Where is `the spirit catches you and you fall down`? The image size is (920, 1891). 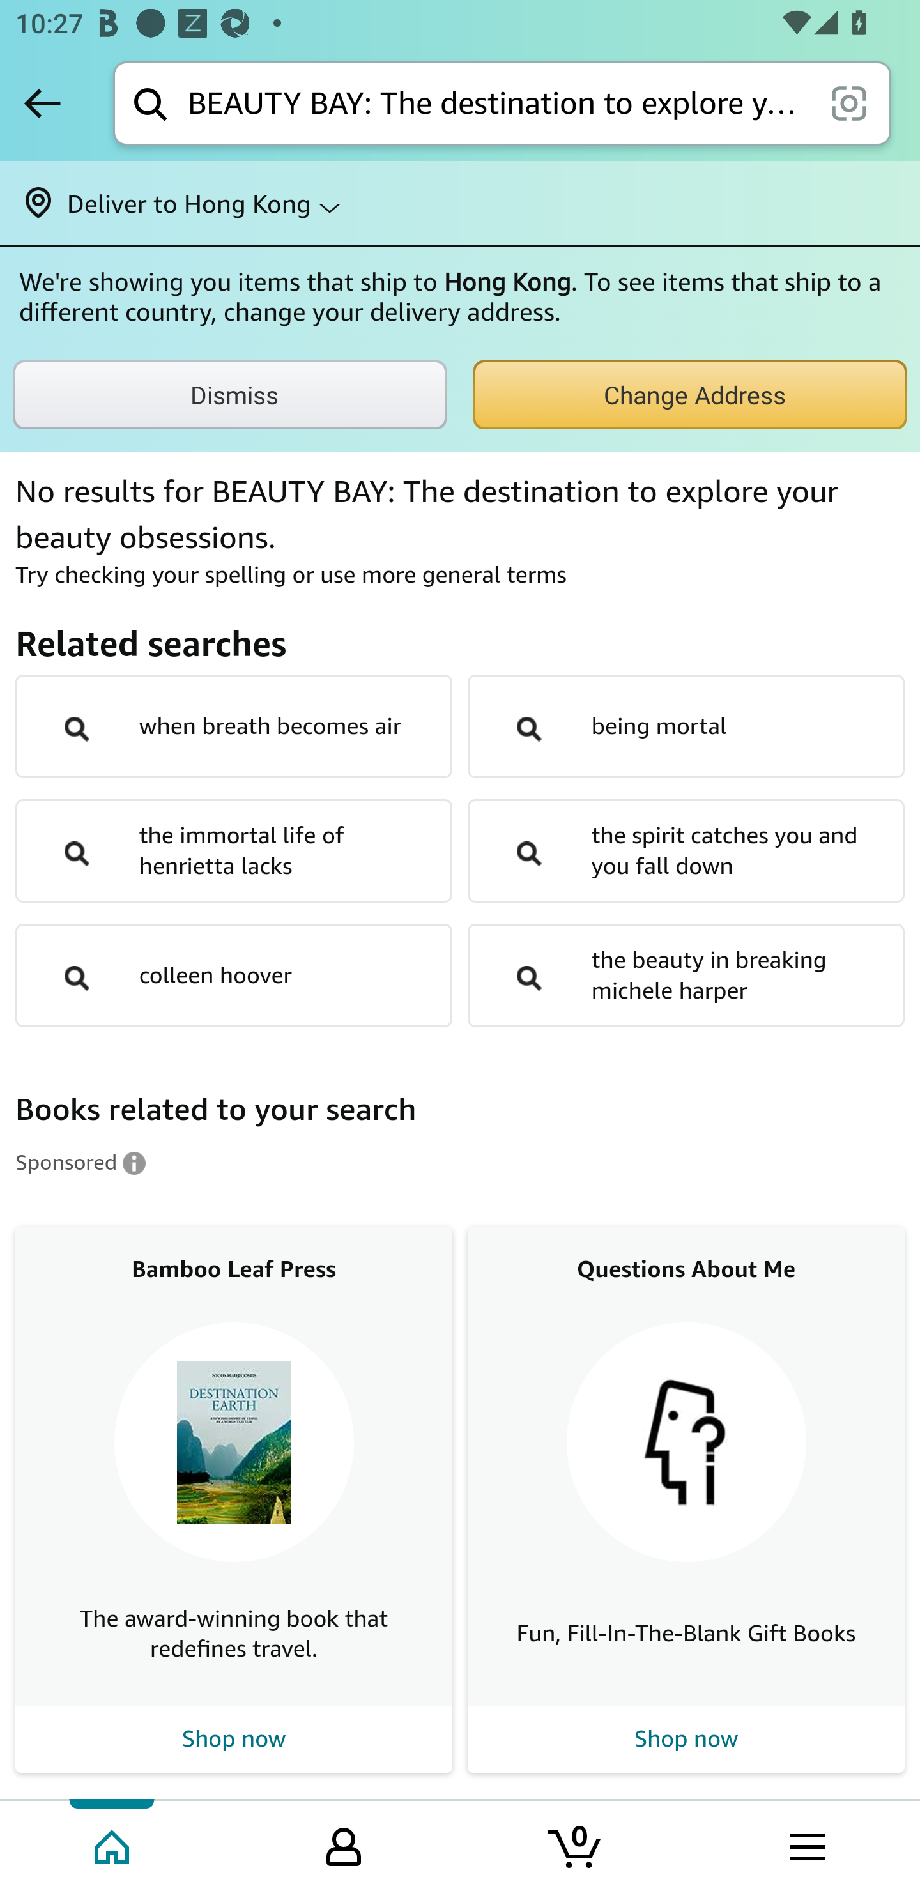 the spirit catches you and you fall down is located at coordinates (686, 851).